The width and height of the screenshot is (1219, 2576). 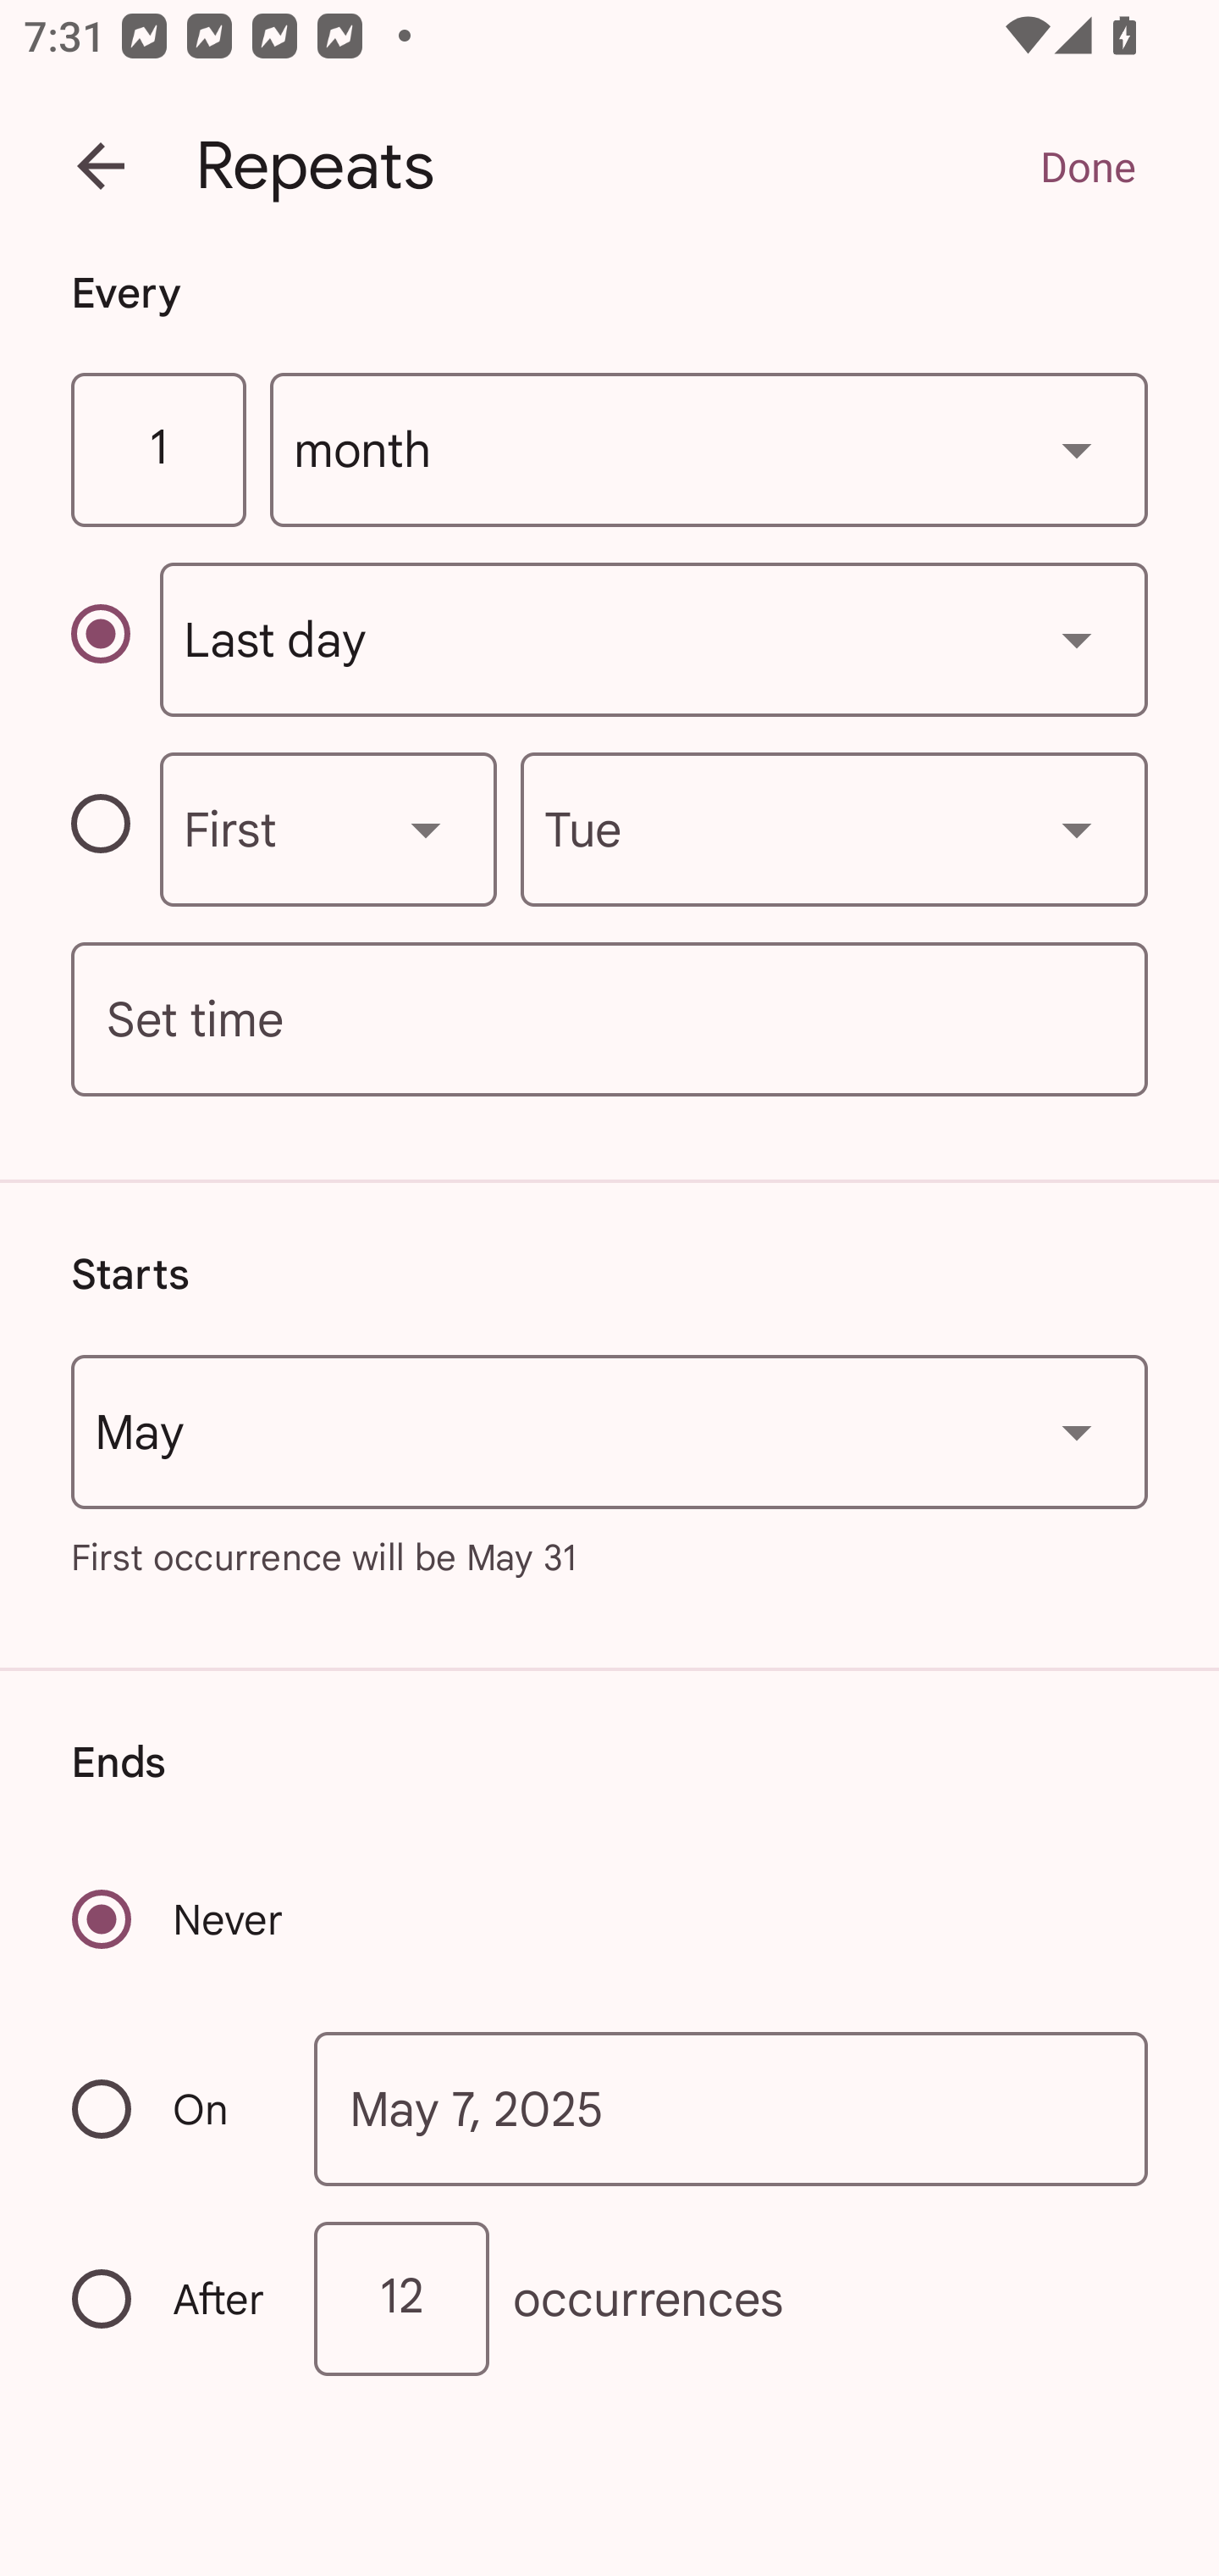 I want to click on Back, so click(x=101, y=166).